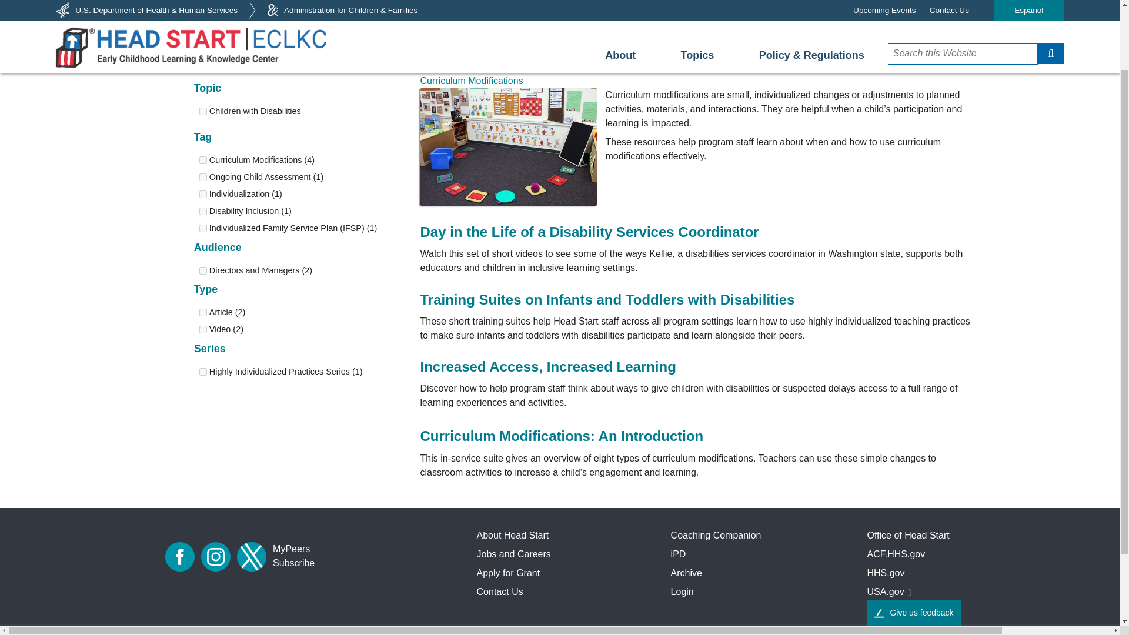  I want to click on Performance Standards, so click(560, 11).